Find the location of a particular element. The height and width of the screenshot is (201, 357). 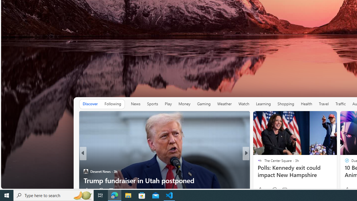

Daily Meal is located at coordinates (257, 171).